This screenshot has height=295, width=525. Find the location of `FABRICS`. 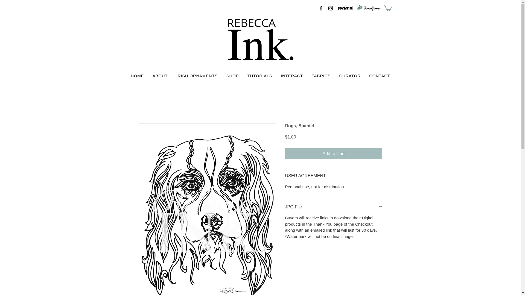

FABRICS is located at coordinates (321, 76).